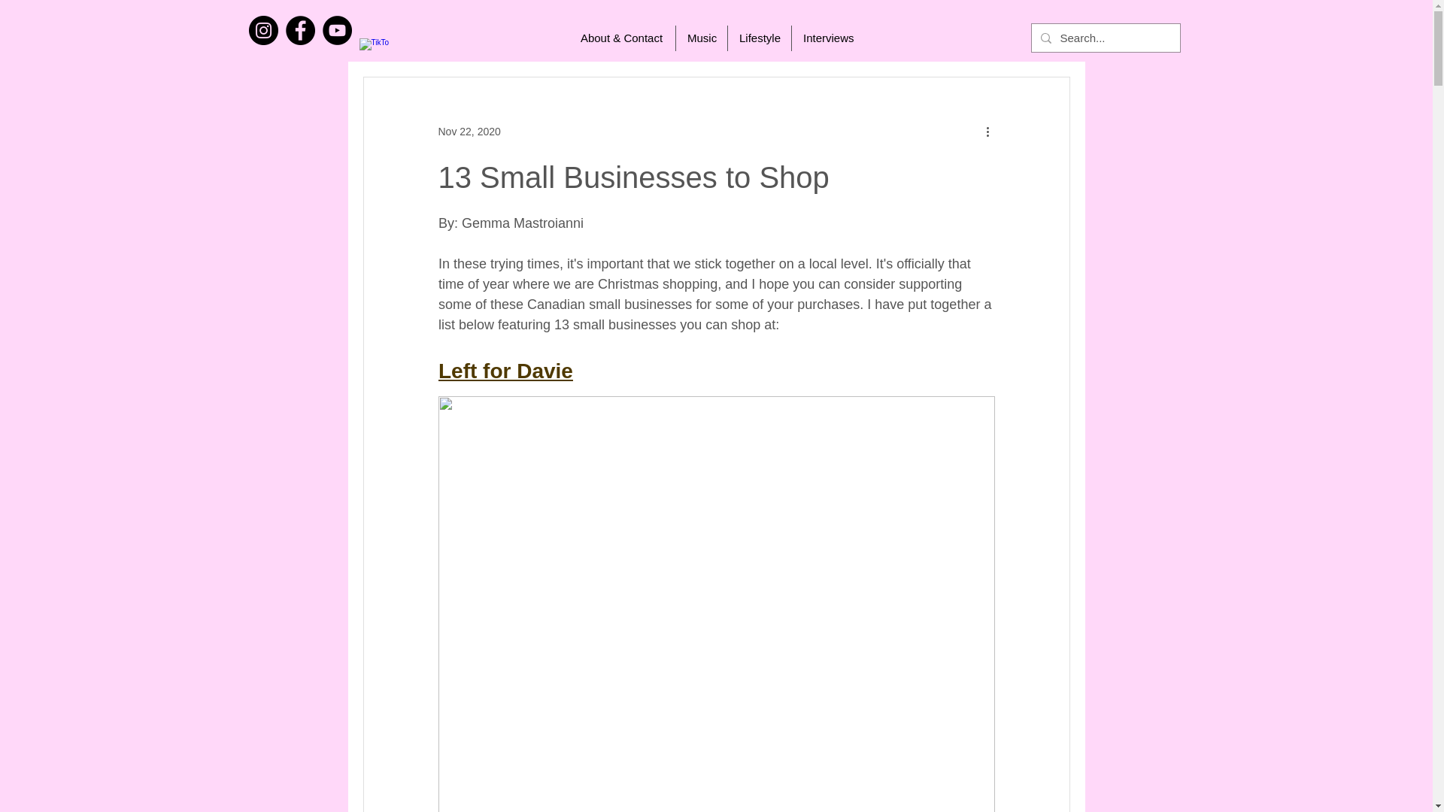 The image size is (1444, 812). I want to click on Nov 22, 2020, so click(468, 131).